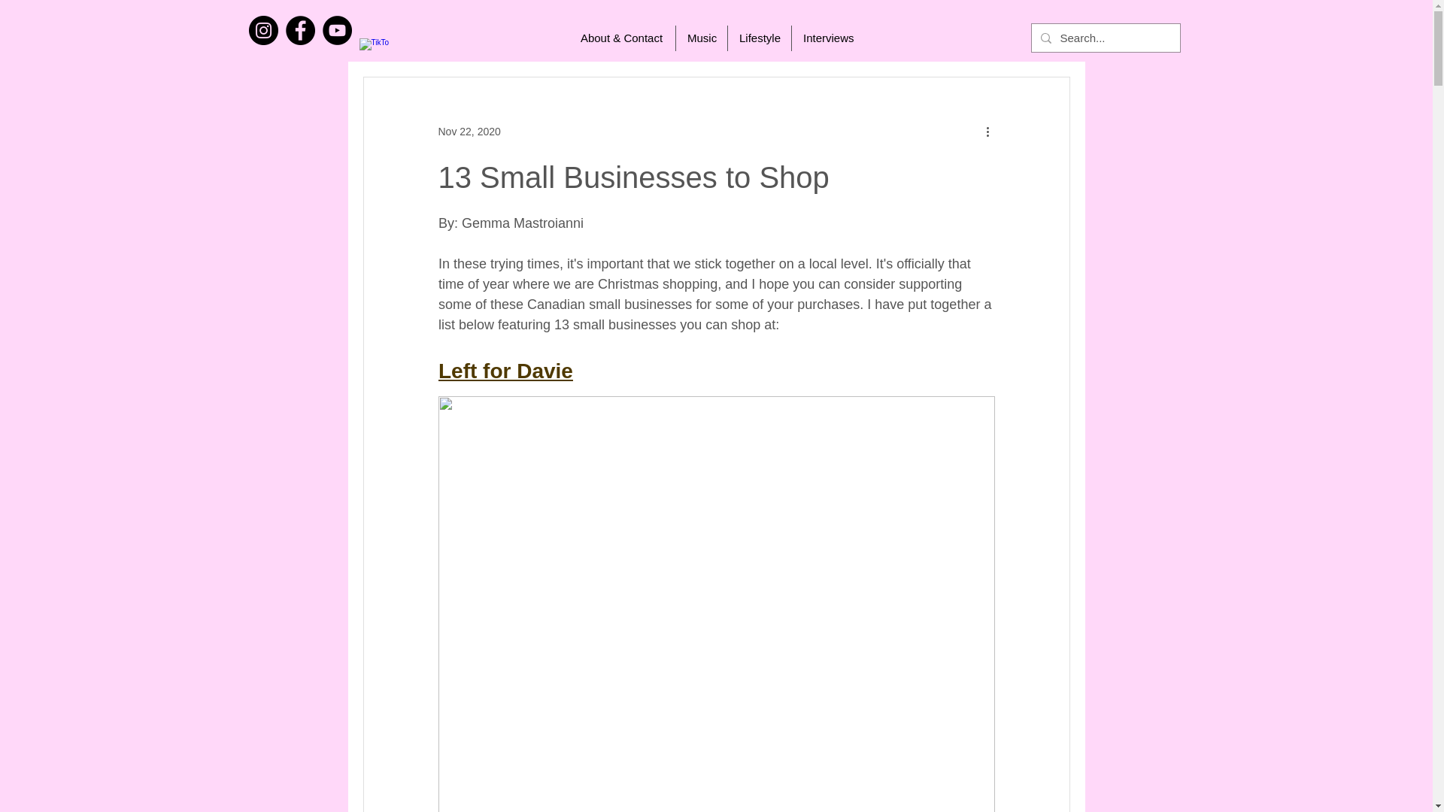 The image size is (1444, 812). I want to click on Nov 22, 2020, so click(468, 131).